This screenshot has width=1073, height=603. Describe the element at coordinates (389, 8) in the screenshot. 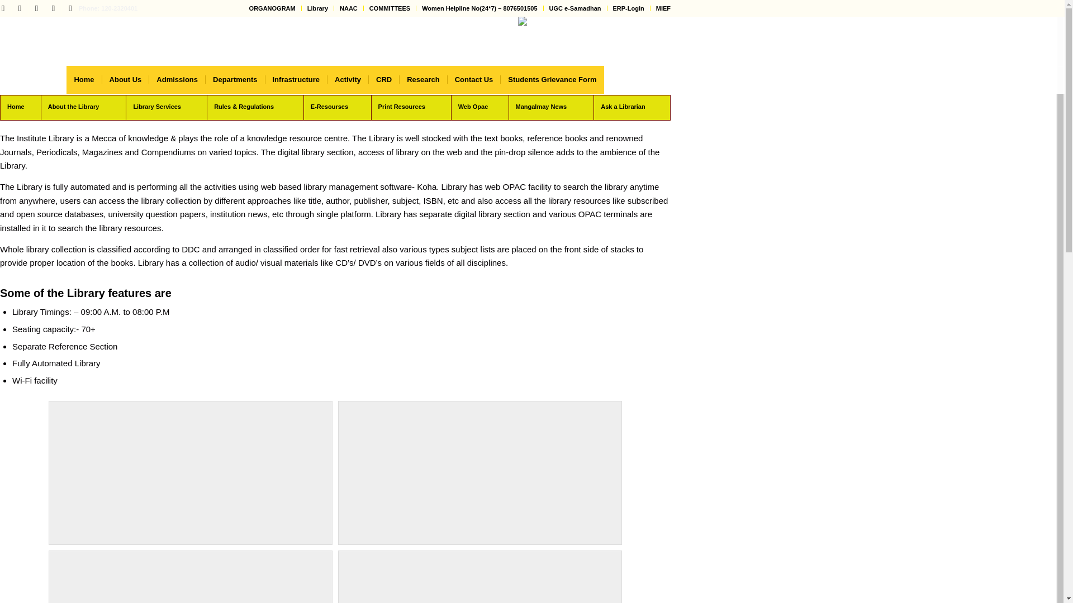

I see `COMMITTEES` at that location.